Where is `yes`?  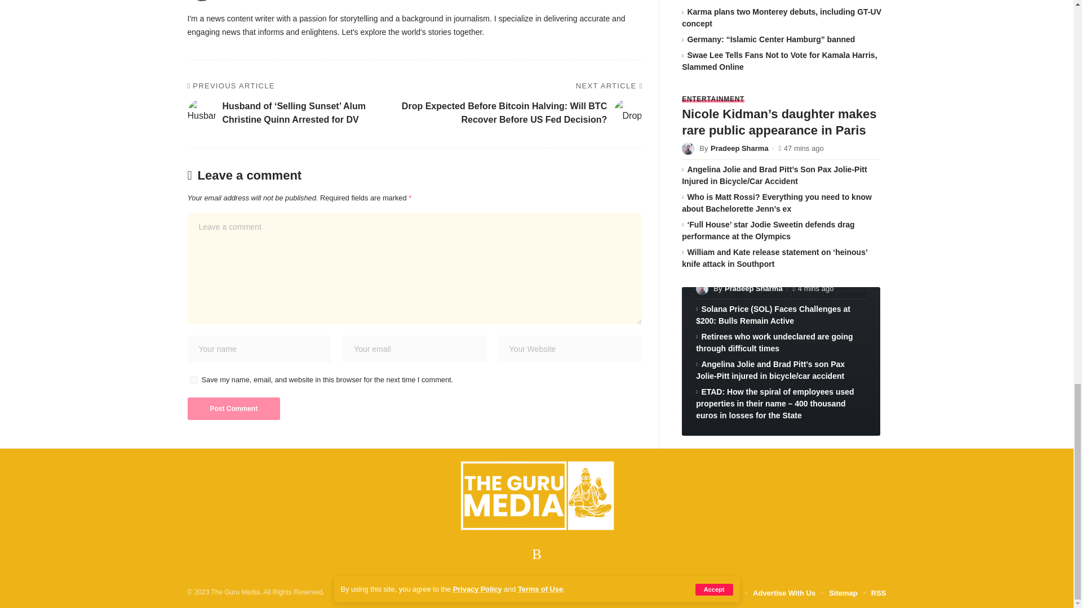 yes is located at coordinates (193, 379).